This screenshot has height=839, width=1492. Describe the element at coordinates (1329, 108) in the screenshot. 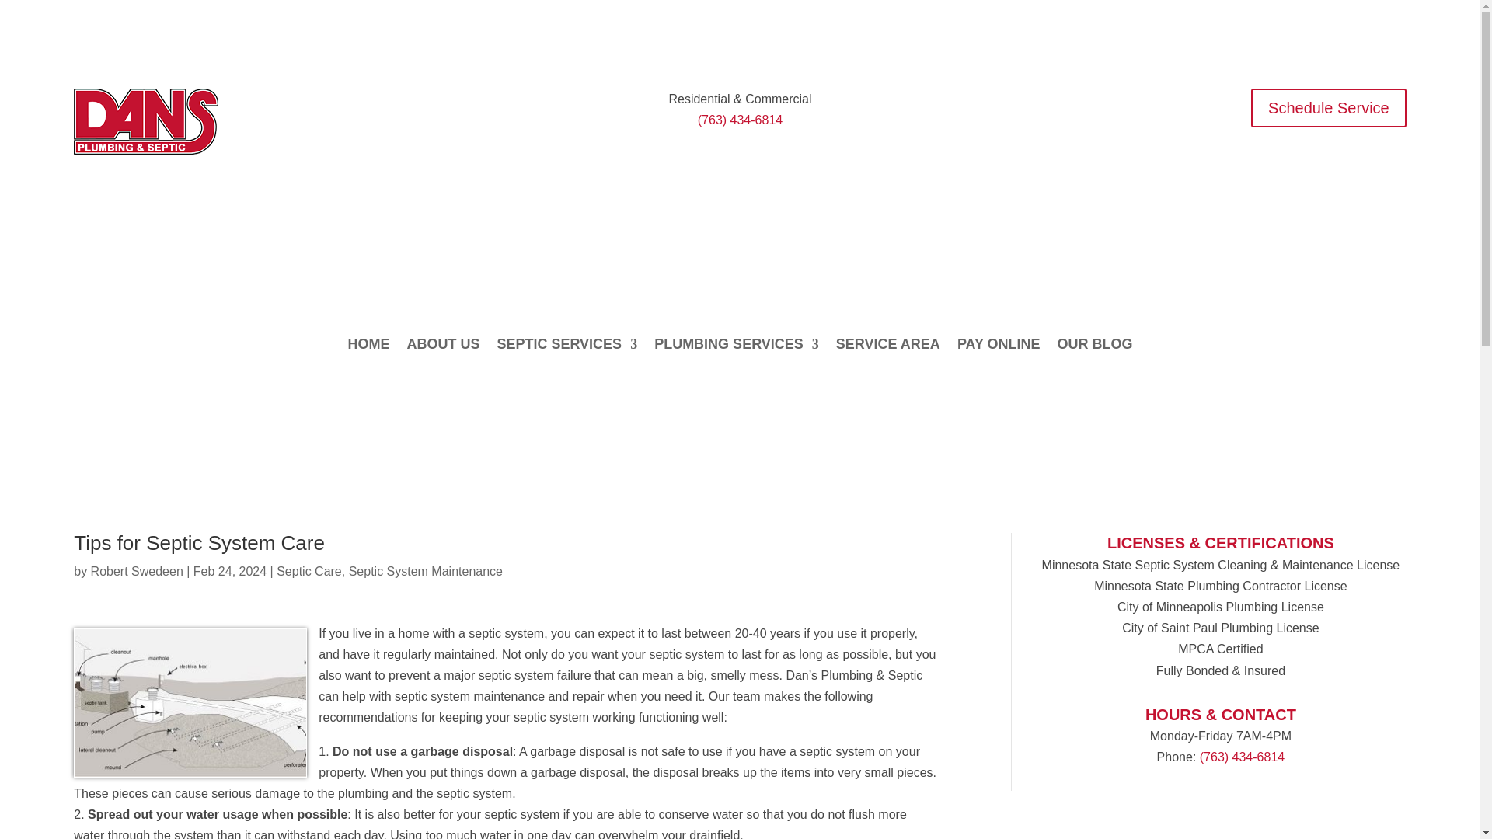

I see `Schedule Service` at that location.